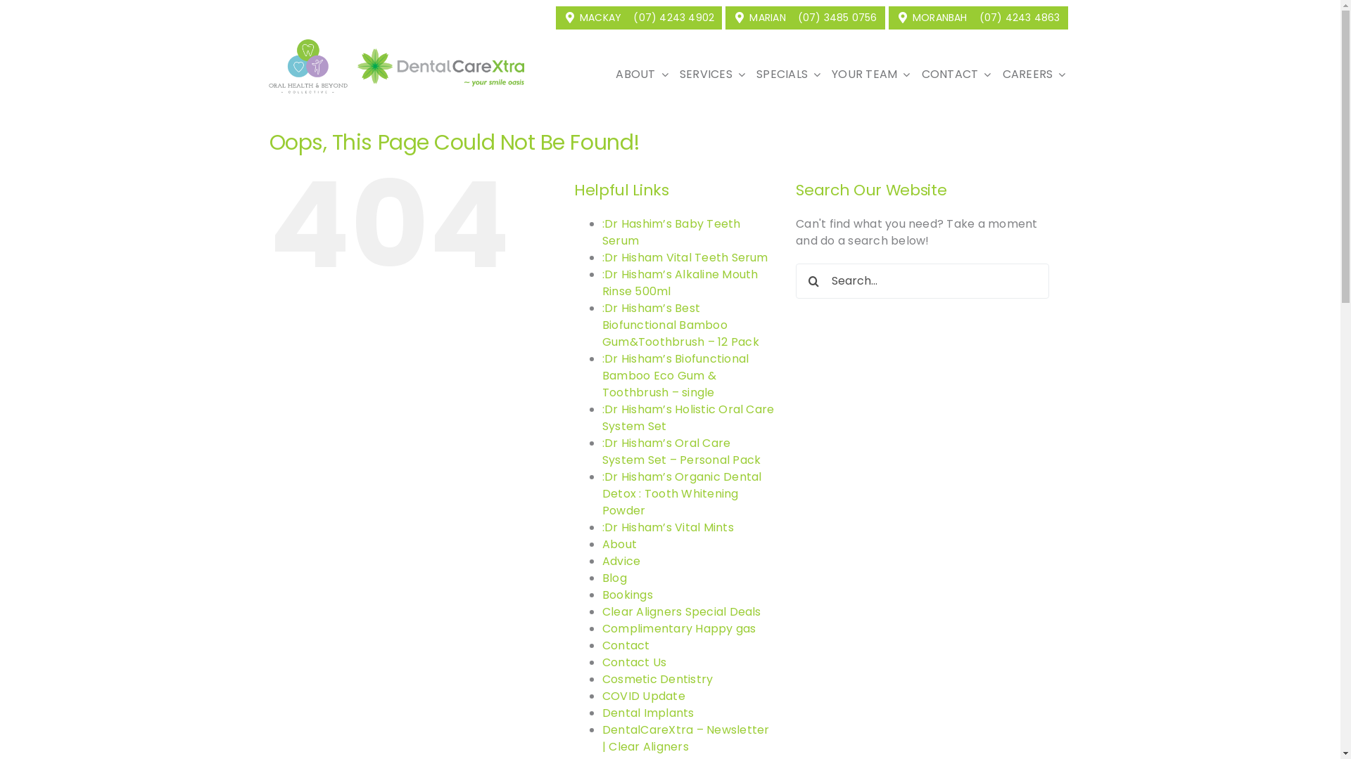 This screenshot has width=1351, height=759. What do you see at coordinates (1022, 18) in the screenshot?
I see `(07) 4243 4863` at bounding box center [1022, 18].